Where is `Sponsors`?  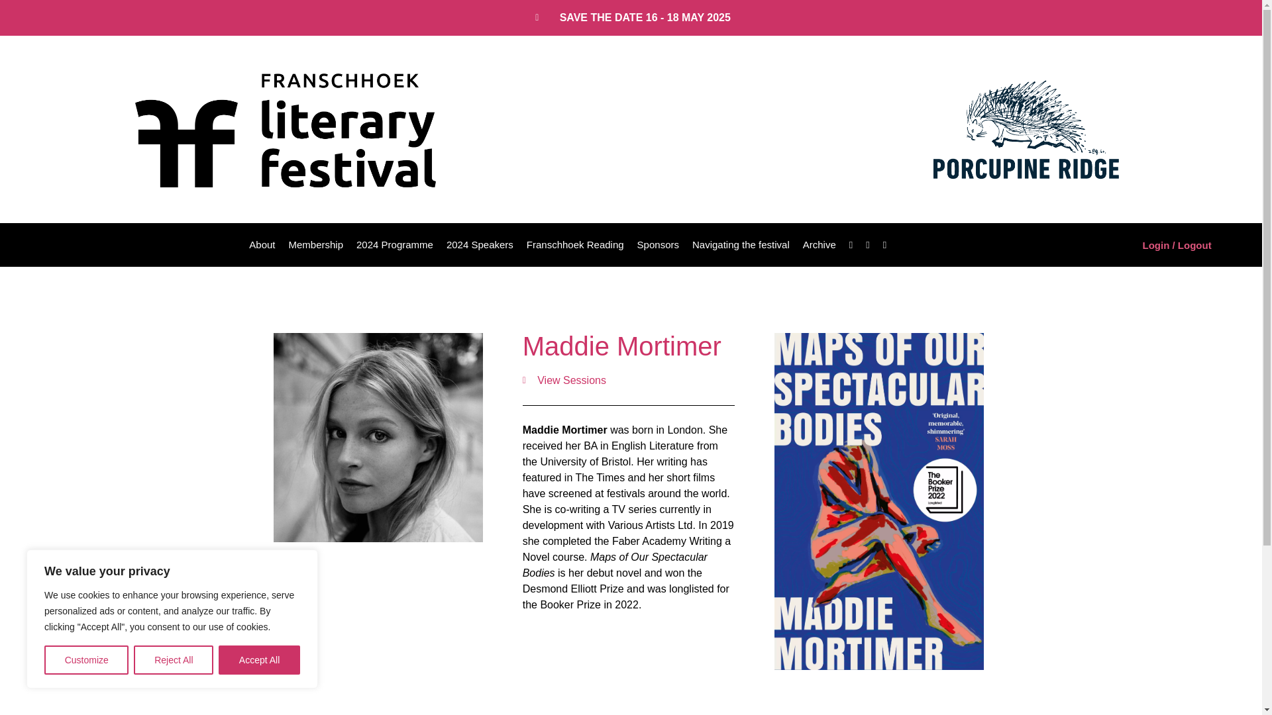
Sponsors is located at coordinates (658, 245).